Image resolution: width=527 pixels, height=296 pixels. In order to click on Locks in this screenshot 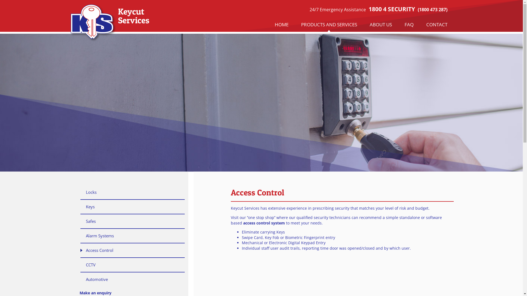, I will do `click(132, 192)`.